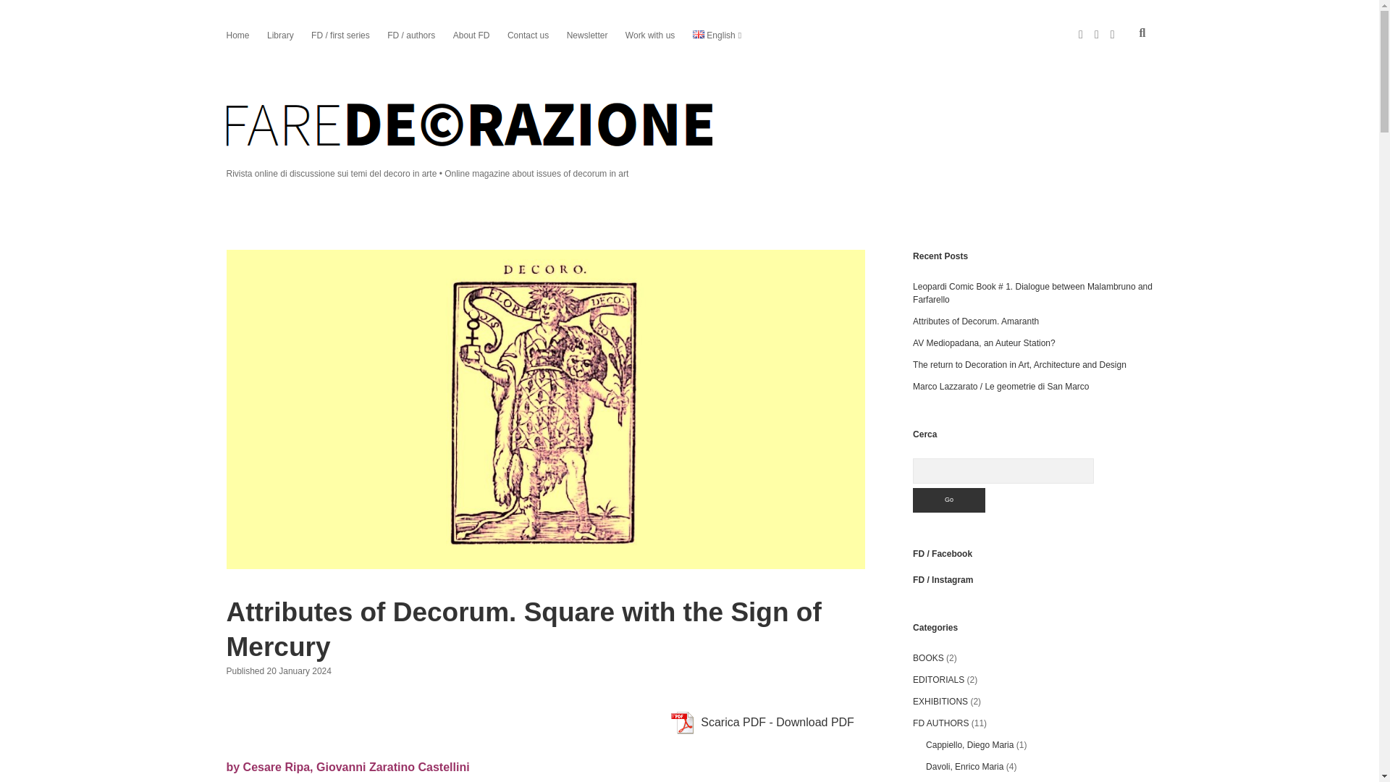 Image resolution: width=1390 pixels, height=782 pixels. I want to click on View PDF, so click(682, 723).